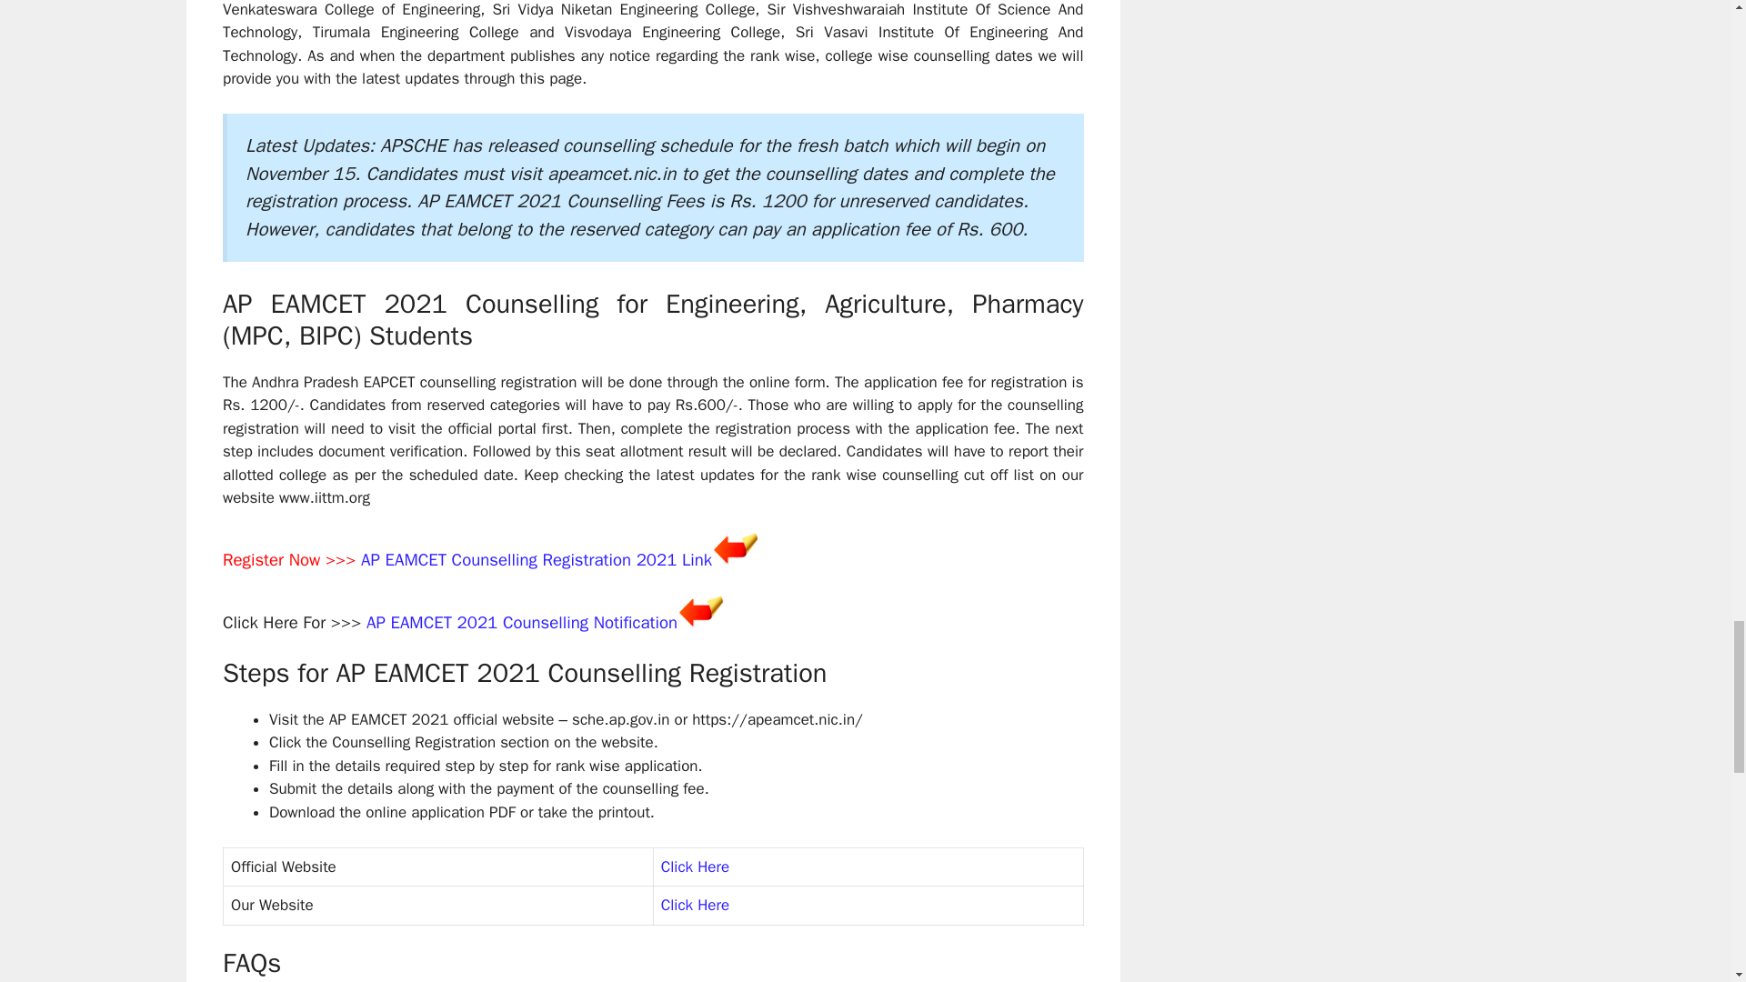  What do you see at coordinates (695, 867) in the screenshot?
I see `Click Here` at bounding box center [695, 867].